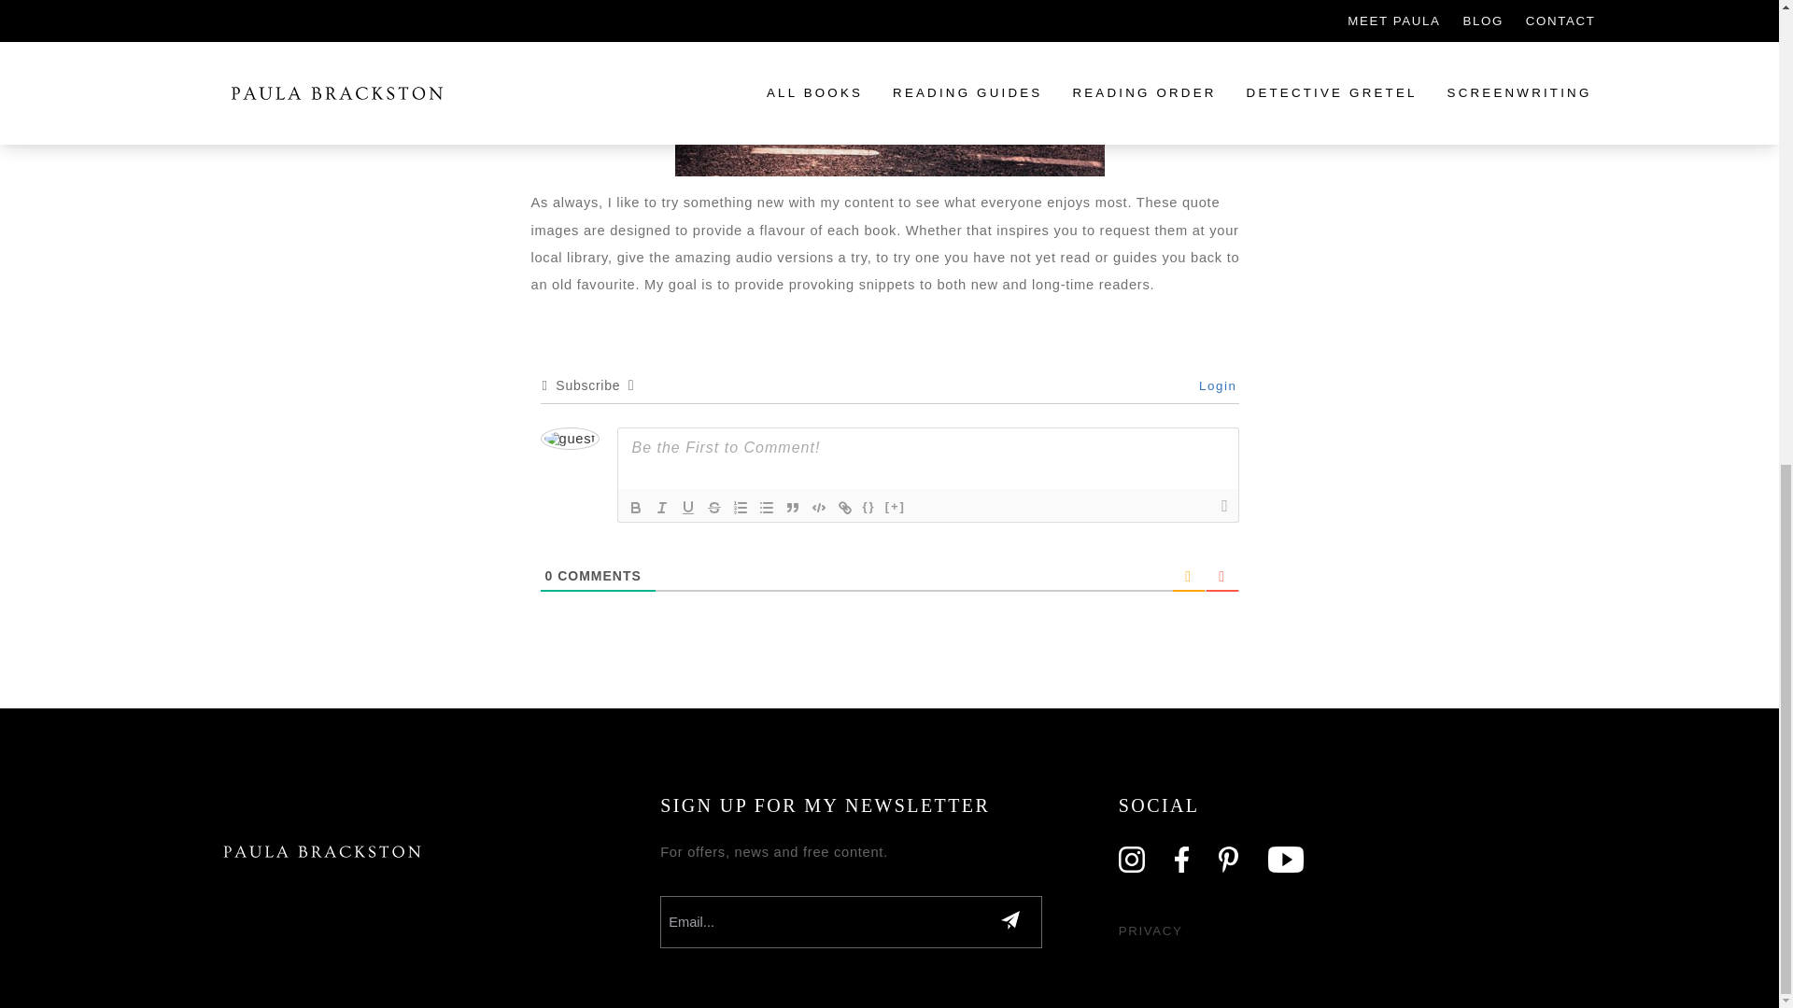  Describe the element at coordinates (792, 508) in the screenshot. I see `Blockquote` at that location.